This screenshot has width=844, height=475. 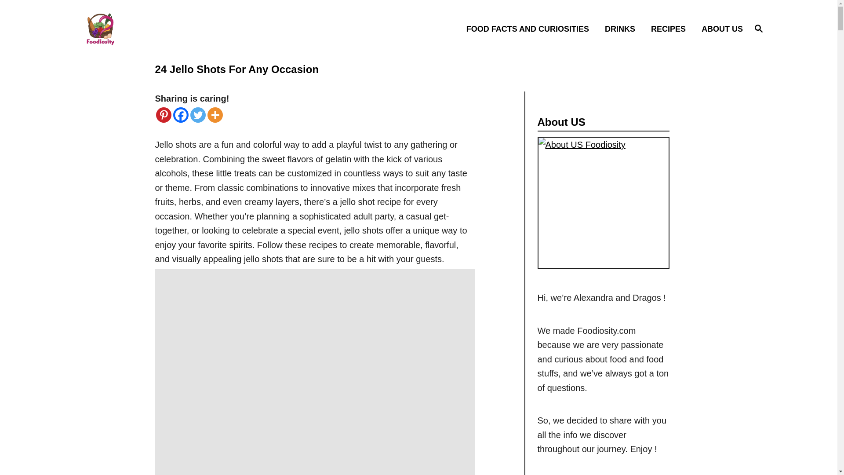 I want to click on RECIPES, so click(x=671, y=28).